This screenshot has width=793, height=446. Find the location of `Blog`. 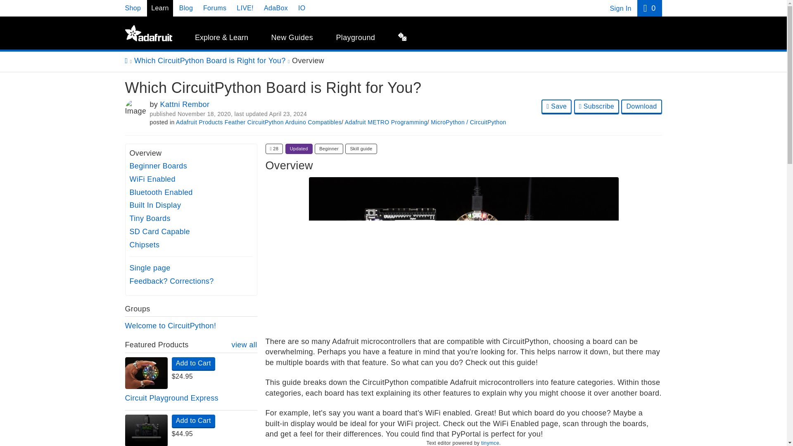

Blog is located at coordinates (186, 8).